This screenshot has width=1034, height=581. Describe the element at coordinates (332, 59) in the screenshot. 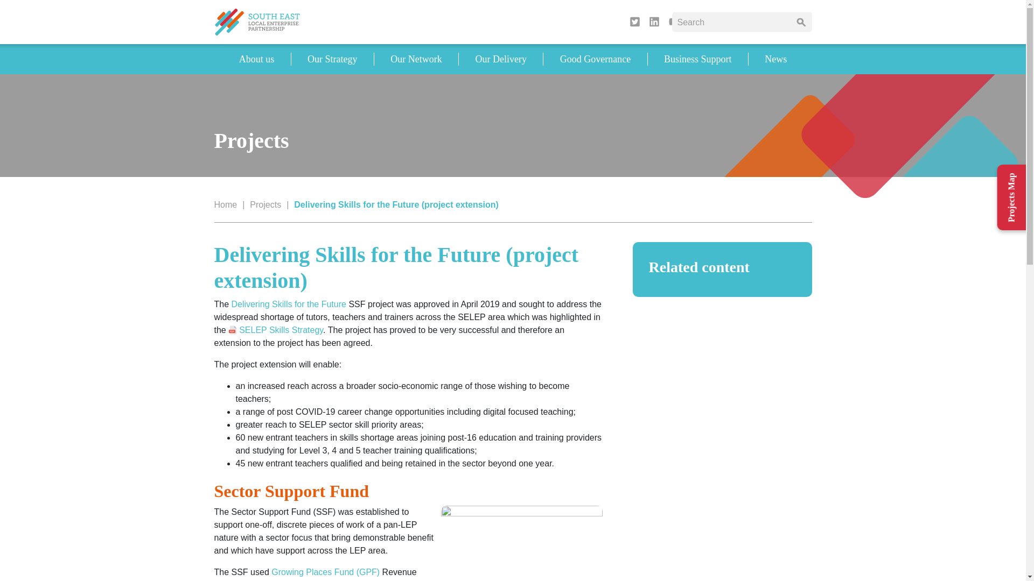

I see `Our Strategy` at that location.